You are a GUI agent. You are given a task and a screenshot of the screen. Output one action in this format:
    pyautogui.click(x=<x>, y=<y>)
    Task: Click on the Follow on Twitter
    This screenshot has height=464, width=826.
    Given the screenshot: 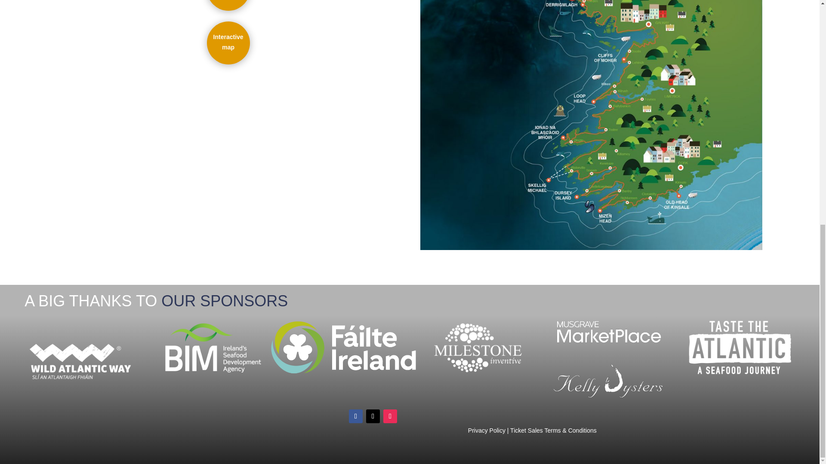 What is the action you would take?
    pyautogui.click(x=373, y=416)
    